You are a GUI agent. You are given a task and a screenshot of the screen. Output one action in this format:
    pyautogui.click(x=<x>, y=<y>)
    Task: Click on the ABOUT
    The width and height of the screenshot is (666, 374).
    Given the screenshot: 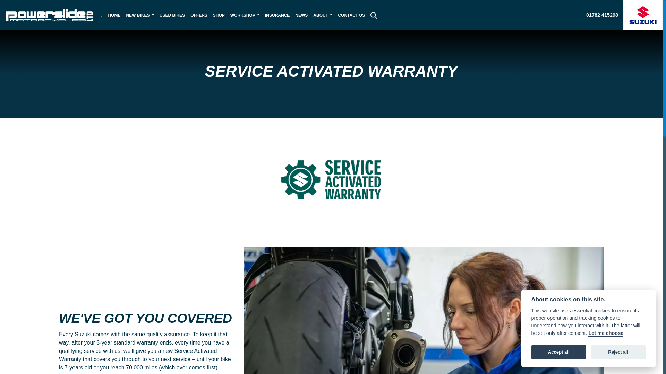 What is the action you would take?
    pyautogui.click(x=323, y=15)
    